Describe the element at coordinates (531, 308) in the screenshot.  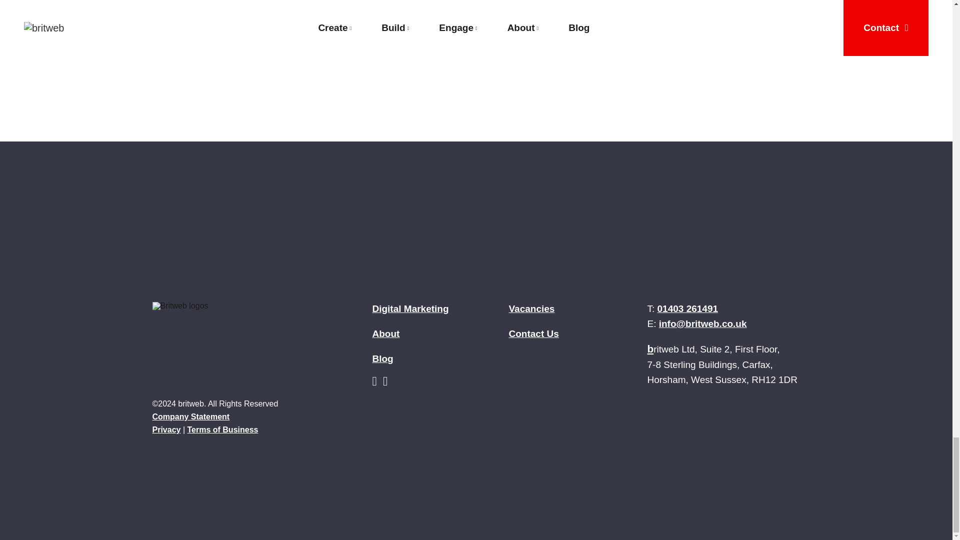
I see `Vacancies` at that location.